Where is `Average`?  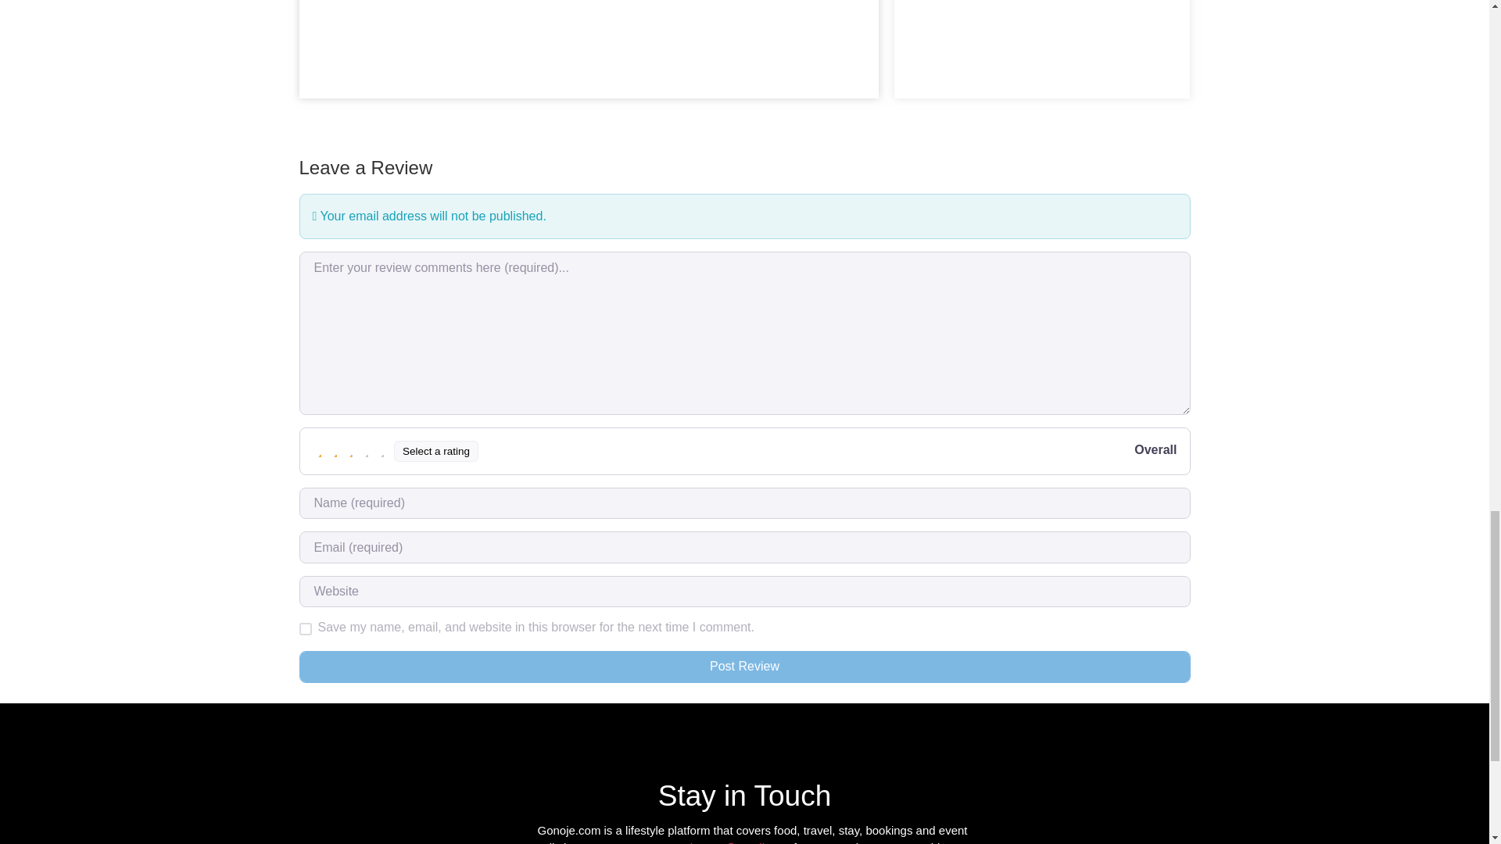 Average is located at coordinates (352, 451).